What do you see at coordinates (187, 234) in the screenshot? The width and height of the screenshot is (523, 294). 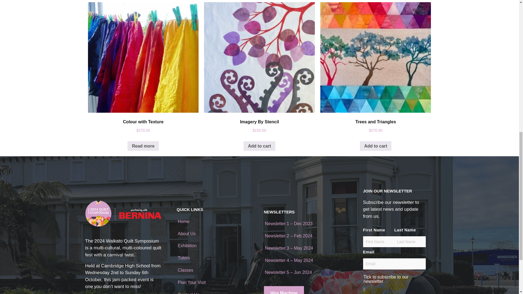 I see `About Us` at bounding box center [187, 234].